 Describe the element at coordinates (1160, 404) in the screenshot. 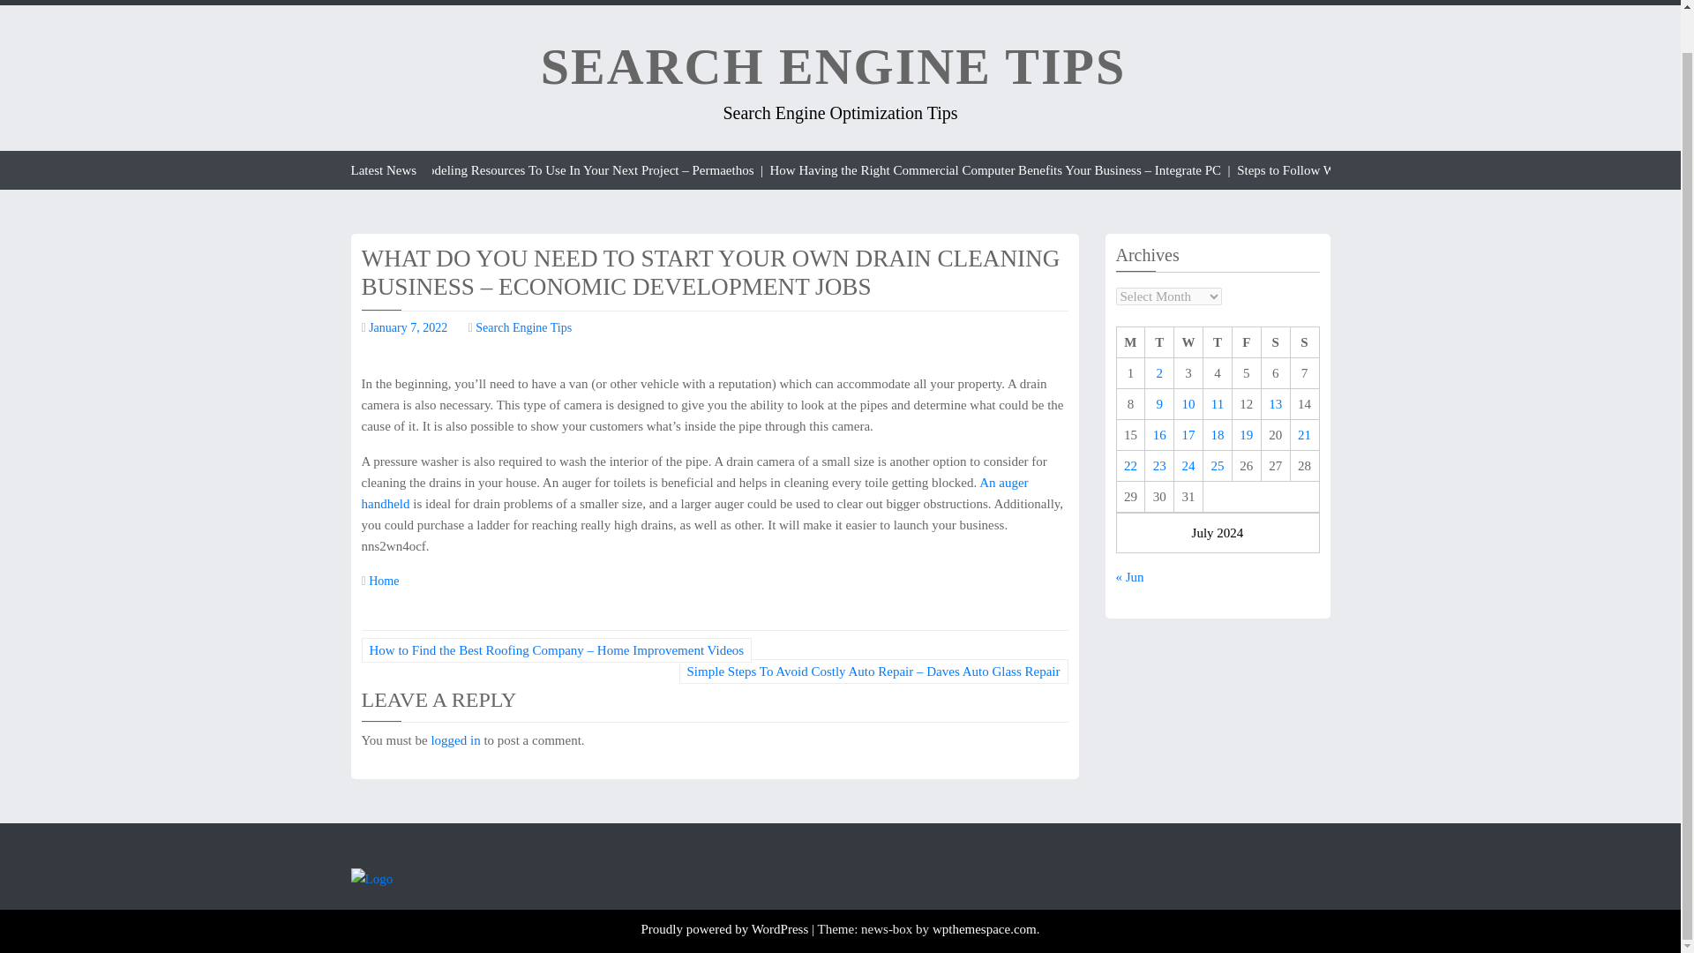

I see `9` at that location.